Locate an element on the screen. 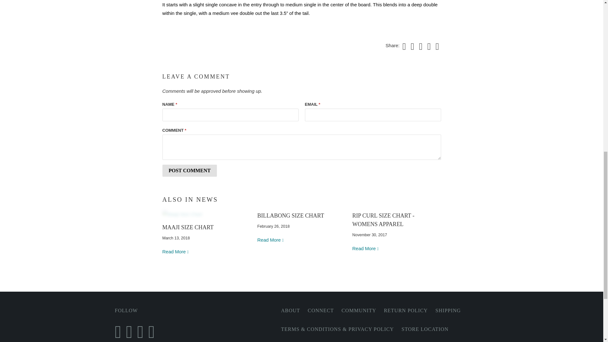 Image resolution: width=608 pixels, height=342 pixels. Maaji Size Chart is located at coordinates (175, 251).